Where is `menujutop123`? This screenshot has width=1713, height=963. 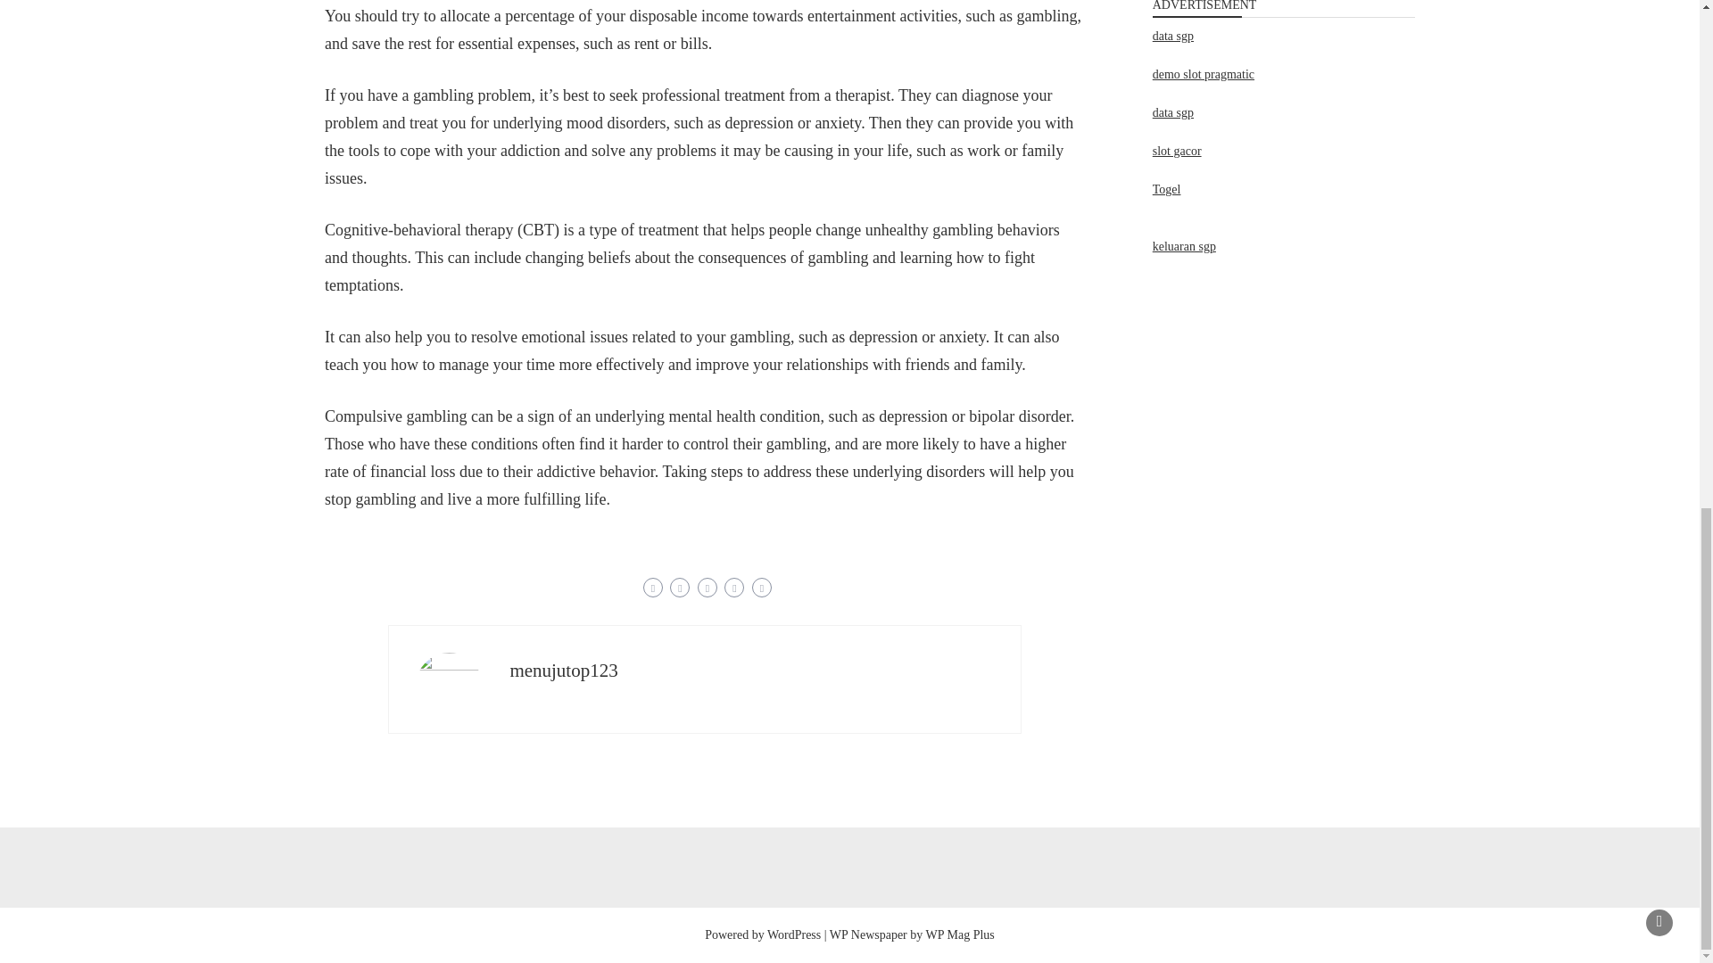
menujutop123 is located at coordinates (562, 670).